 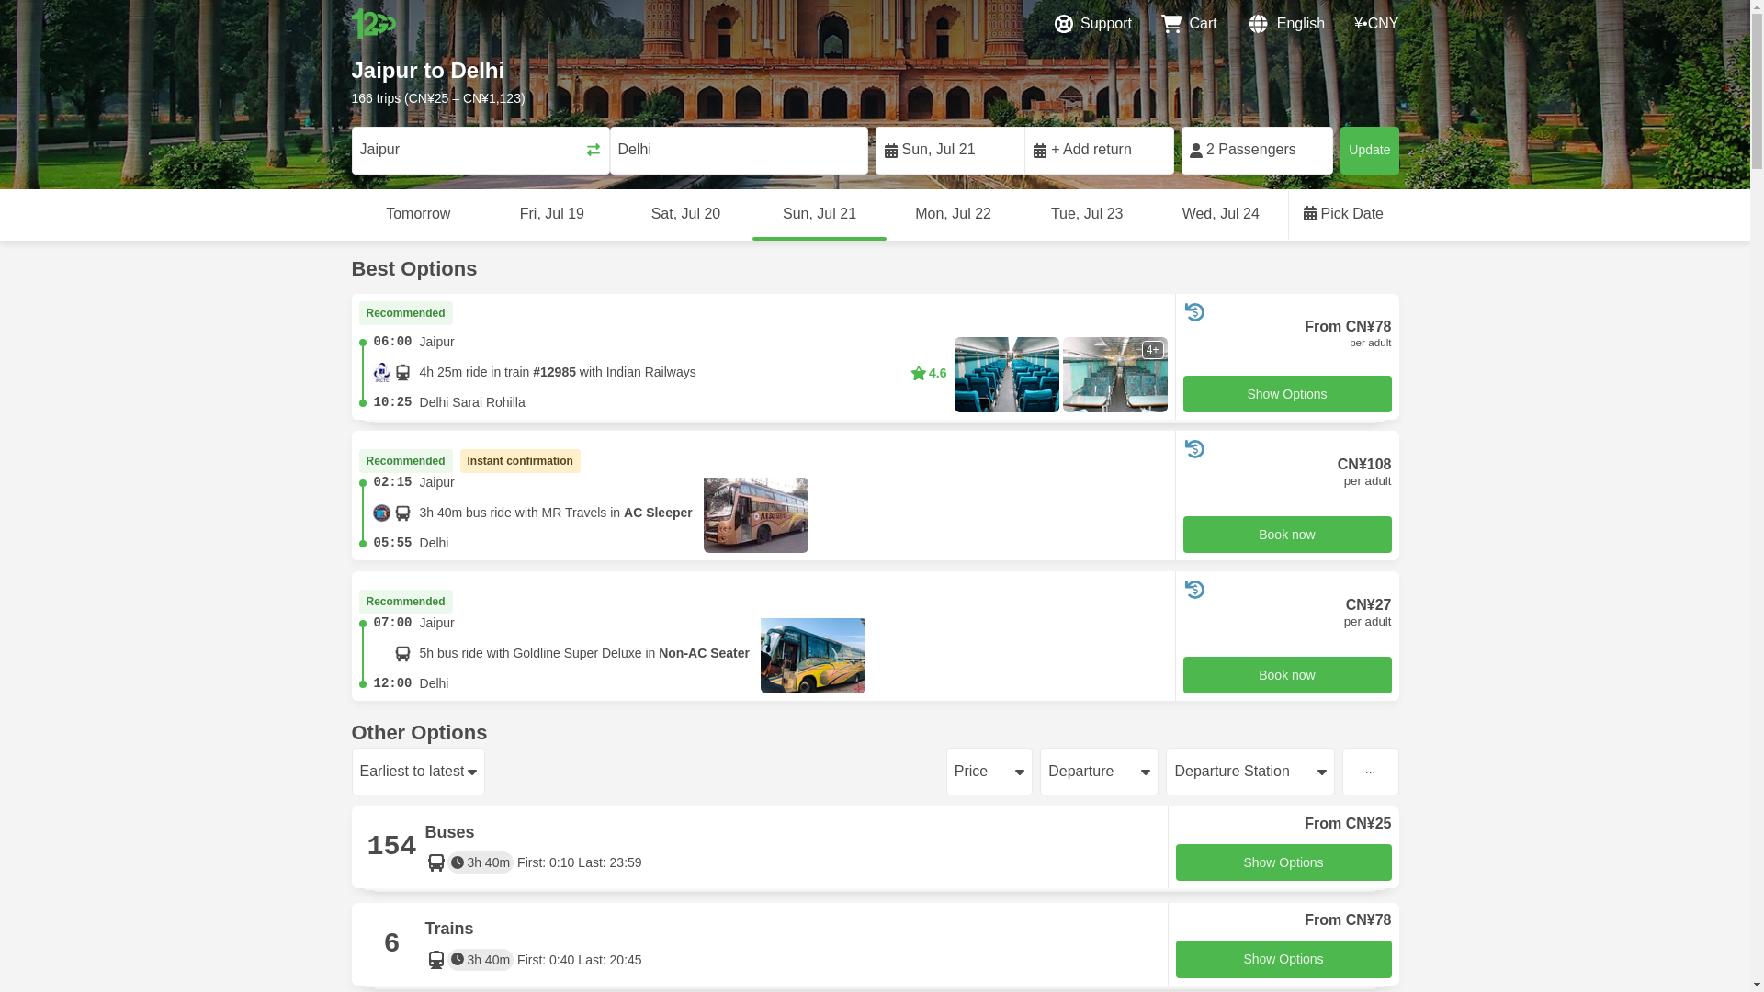 I want to click on Show Options, so click(x=1283, y=959).